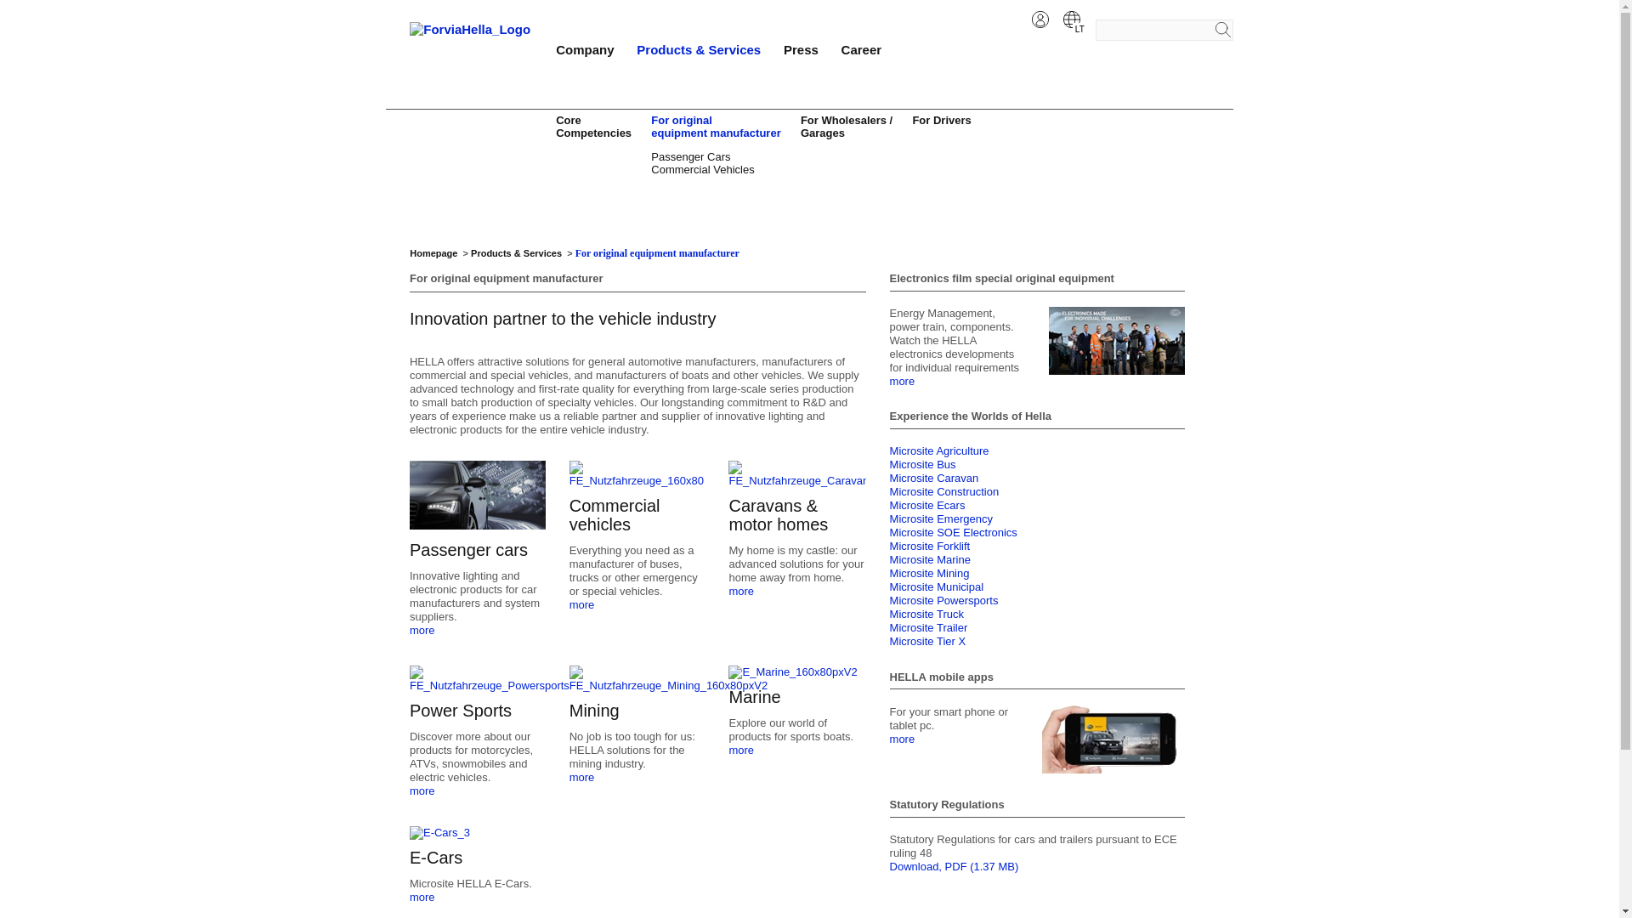 Image resolution: width=1632 pixels, height=918 pixels. What do you see at coordinates (593, 126) in the screenshot?
I see `Search` at bounding box center [593, 126].